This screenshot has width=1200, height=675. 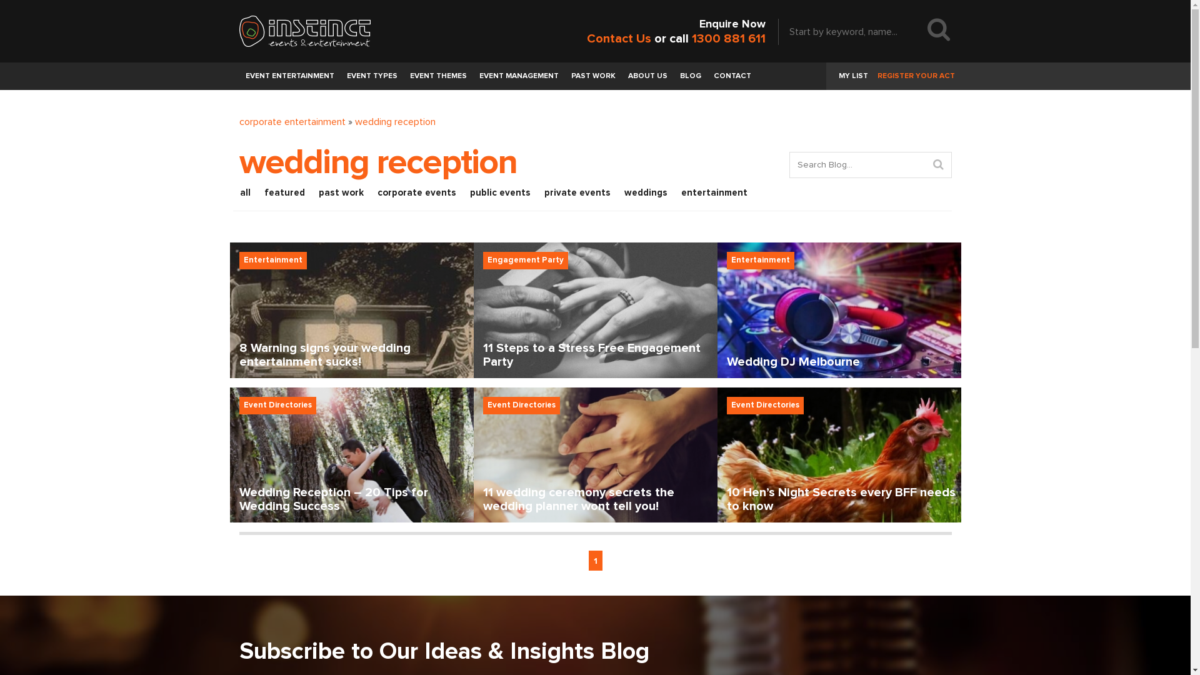 What do you see at coordinates (416, 193) in the screenshot?
I see `corporate events` at bounding box center [416, 193].